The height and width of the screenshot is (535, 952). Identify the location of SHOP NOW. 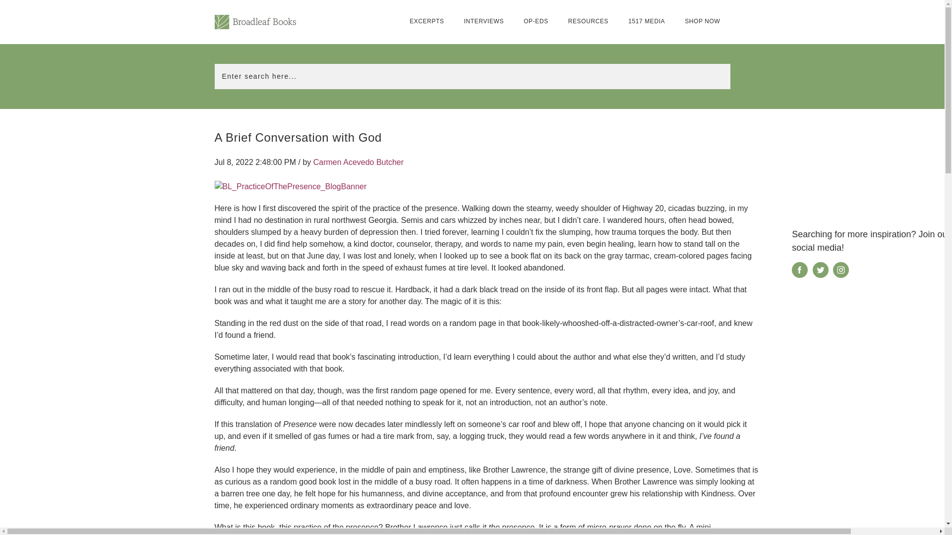
(702, 21).